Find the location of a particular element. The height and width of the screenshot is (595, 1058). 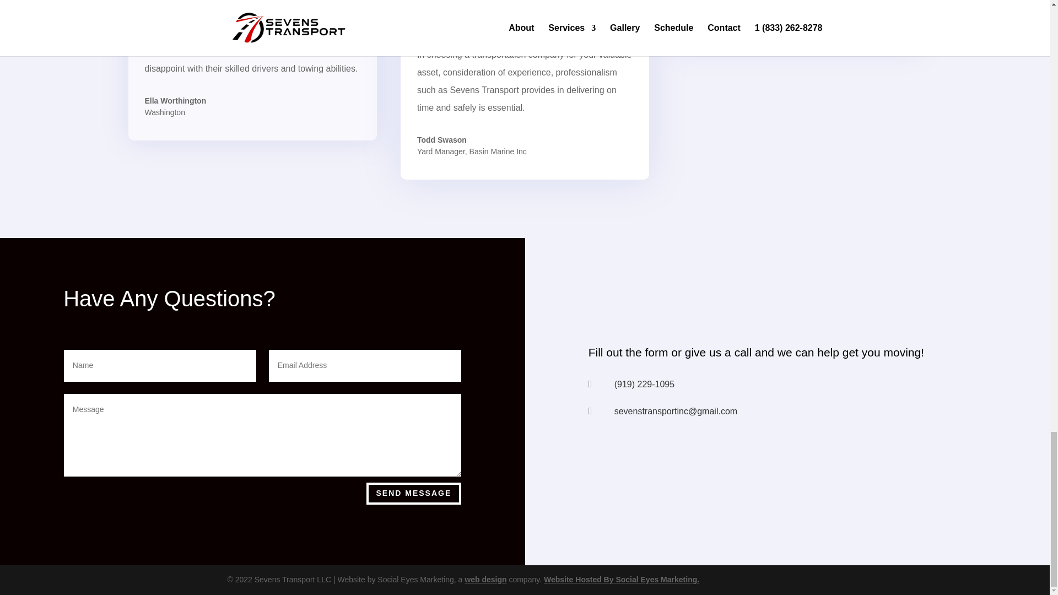

Website Hosted By Social Eyes Marketing. is located at coordinates (622, 580).